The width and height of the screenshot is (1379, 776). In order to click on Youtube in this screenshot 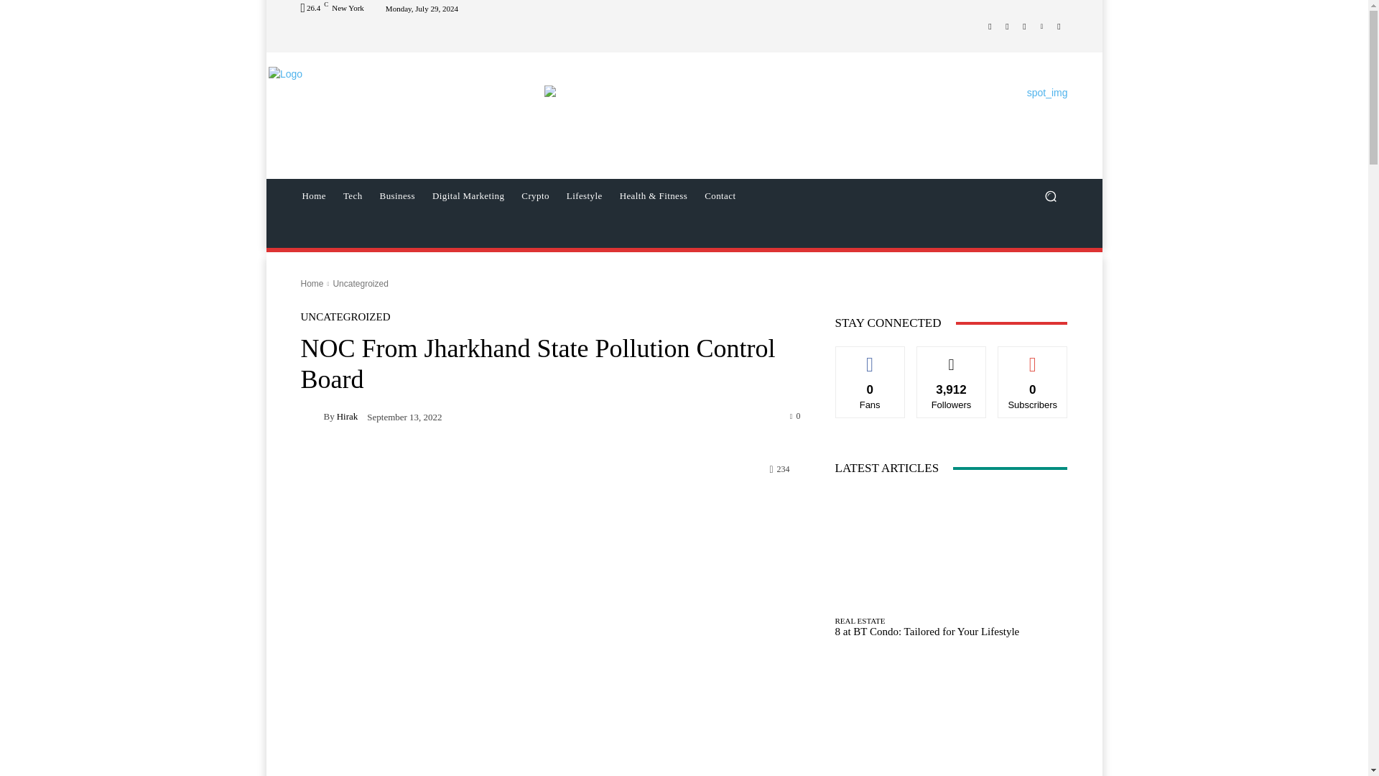, I will do `click(1059, 25)`.